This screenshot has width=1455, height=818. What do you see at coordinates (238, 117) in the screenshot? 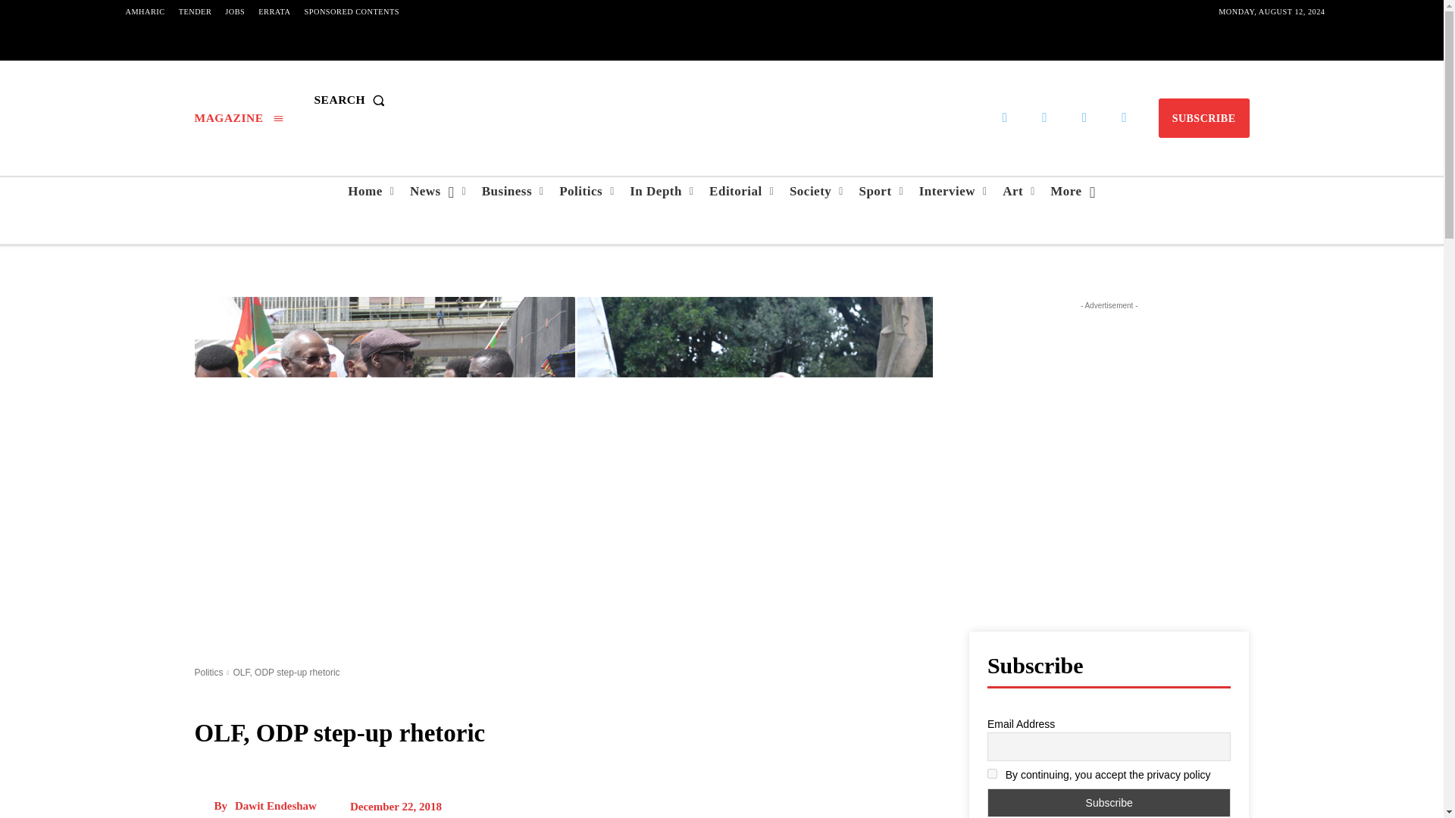
I see `Magazine` at bounding box center [238, 117].